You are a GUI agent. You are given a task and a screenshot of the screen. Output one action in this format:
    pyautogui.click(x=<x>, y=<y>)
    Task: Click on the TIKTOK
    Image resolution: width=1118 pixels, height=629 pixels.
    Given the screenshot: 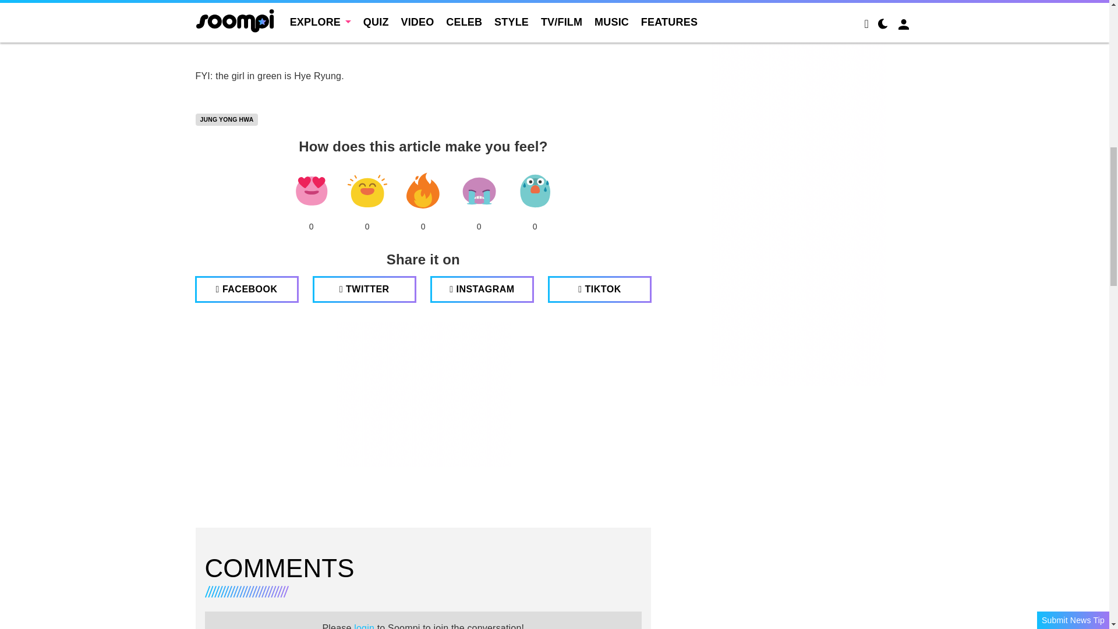 What is the action you would take?
    pyautogui.click(x=600, y=289)
    